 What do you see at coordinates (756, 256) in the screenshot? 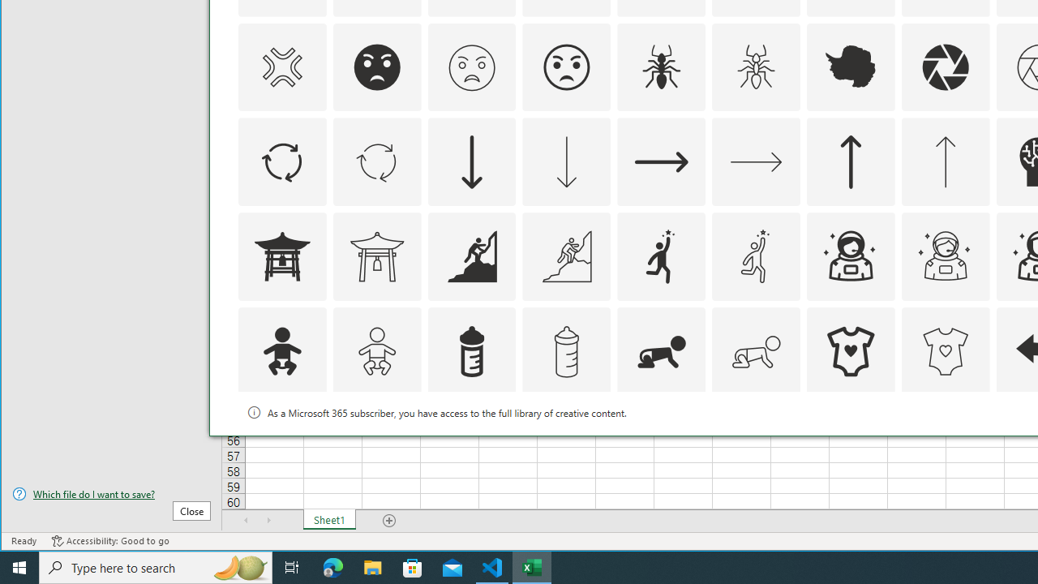
I see `AutomationID: Icons_Aspiration1_M` at bounding box center [756, 256].